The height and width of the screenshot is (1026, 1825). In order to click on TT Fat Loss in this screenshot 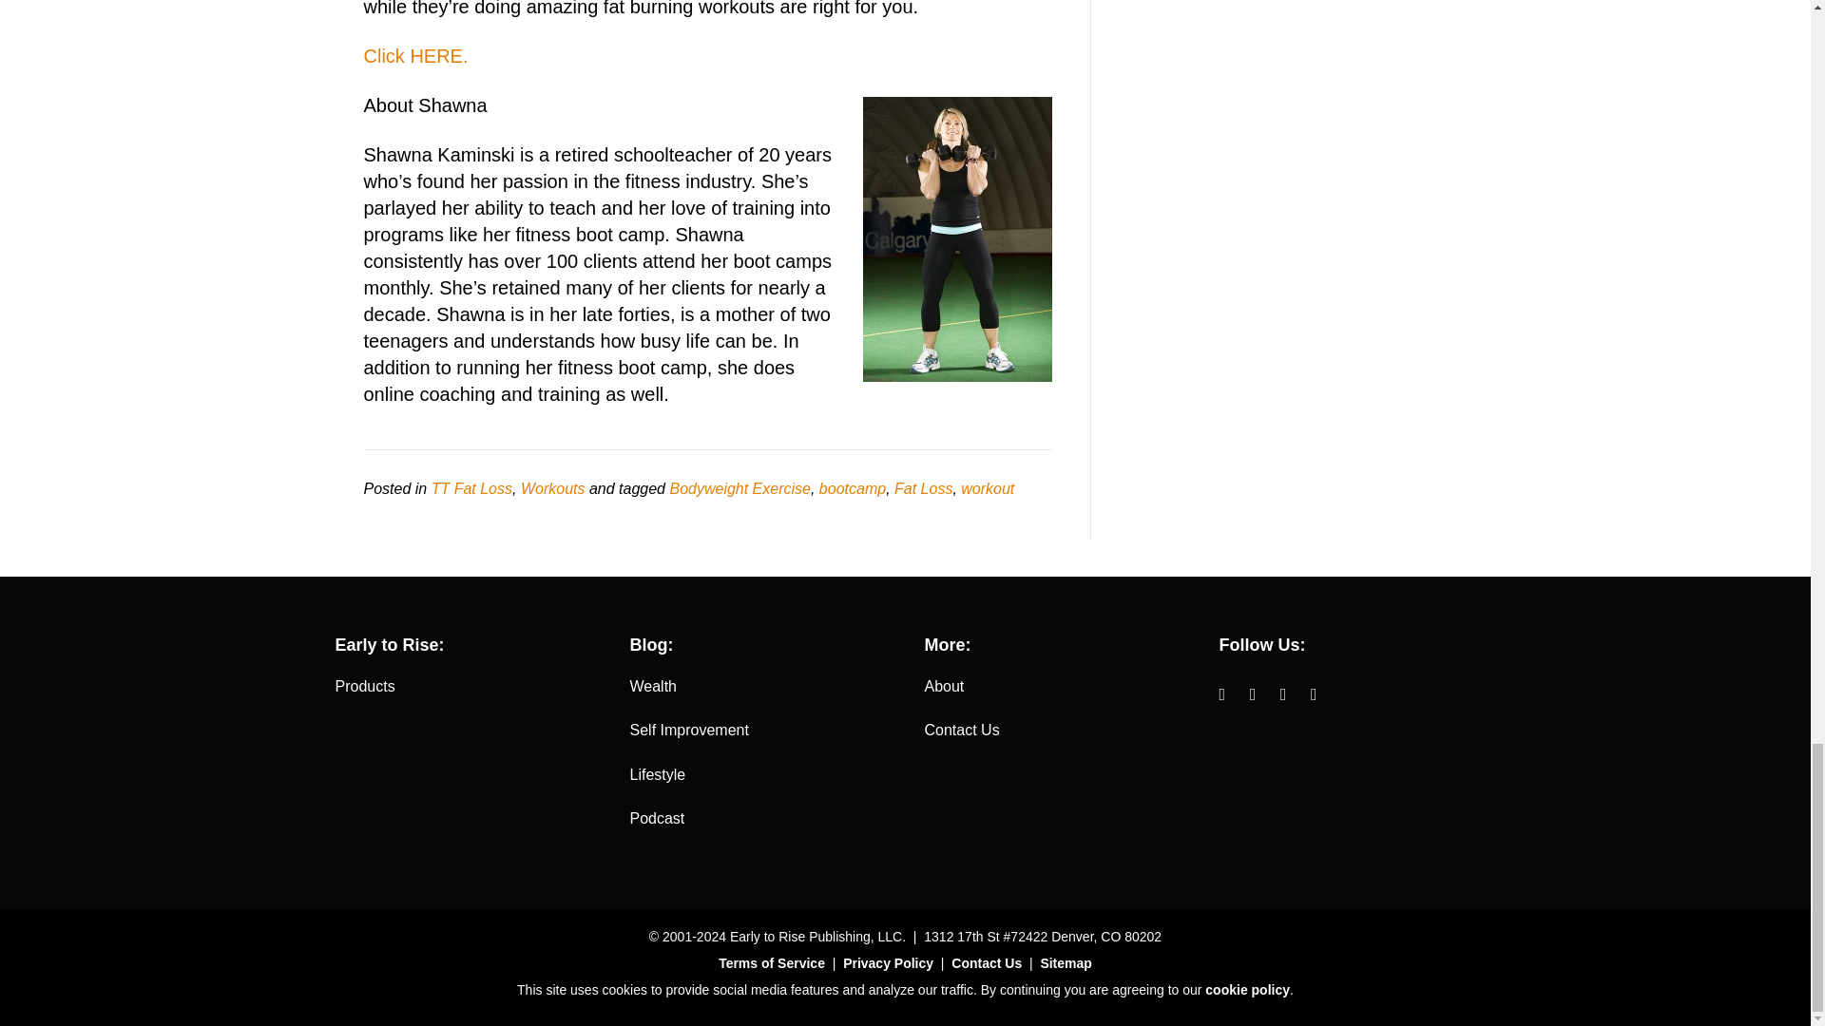, I will do `click(471, 488)`.